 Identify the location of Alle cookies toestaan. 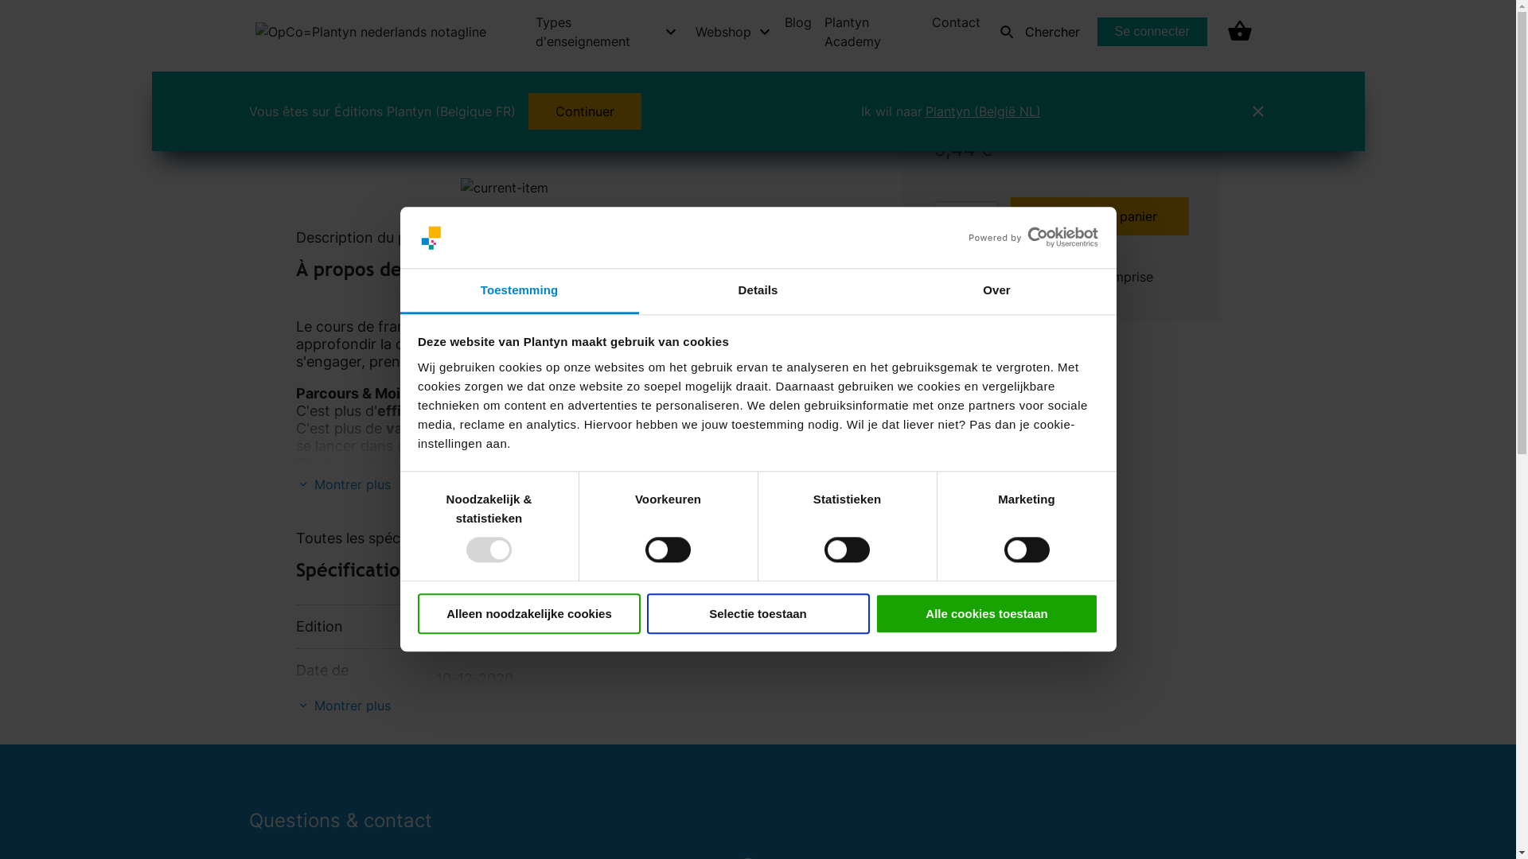
(987, 614).